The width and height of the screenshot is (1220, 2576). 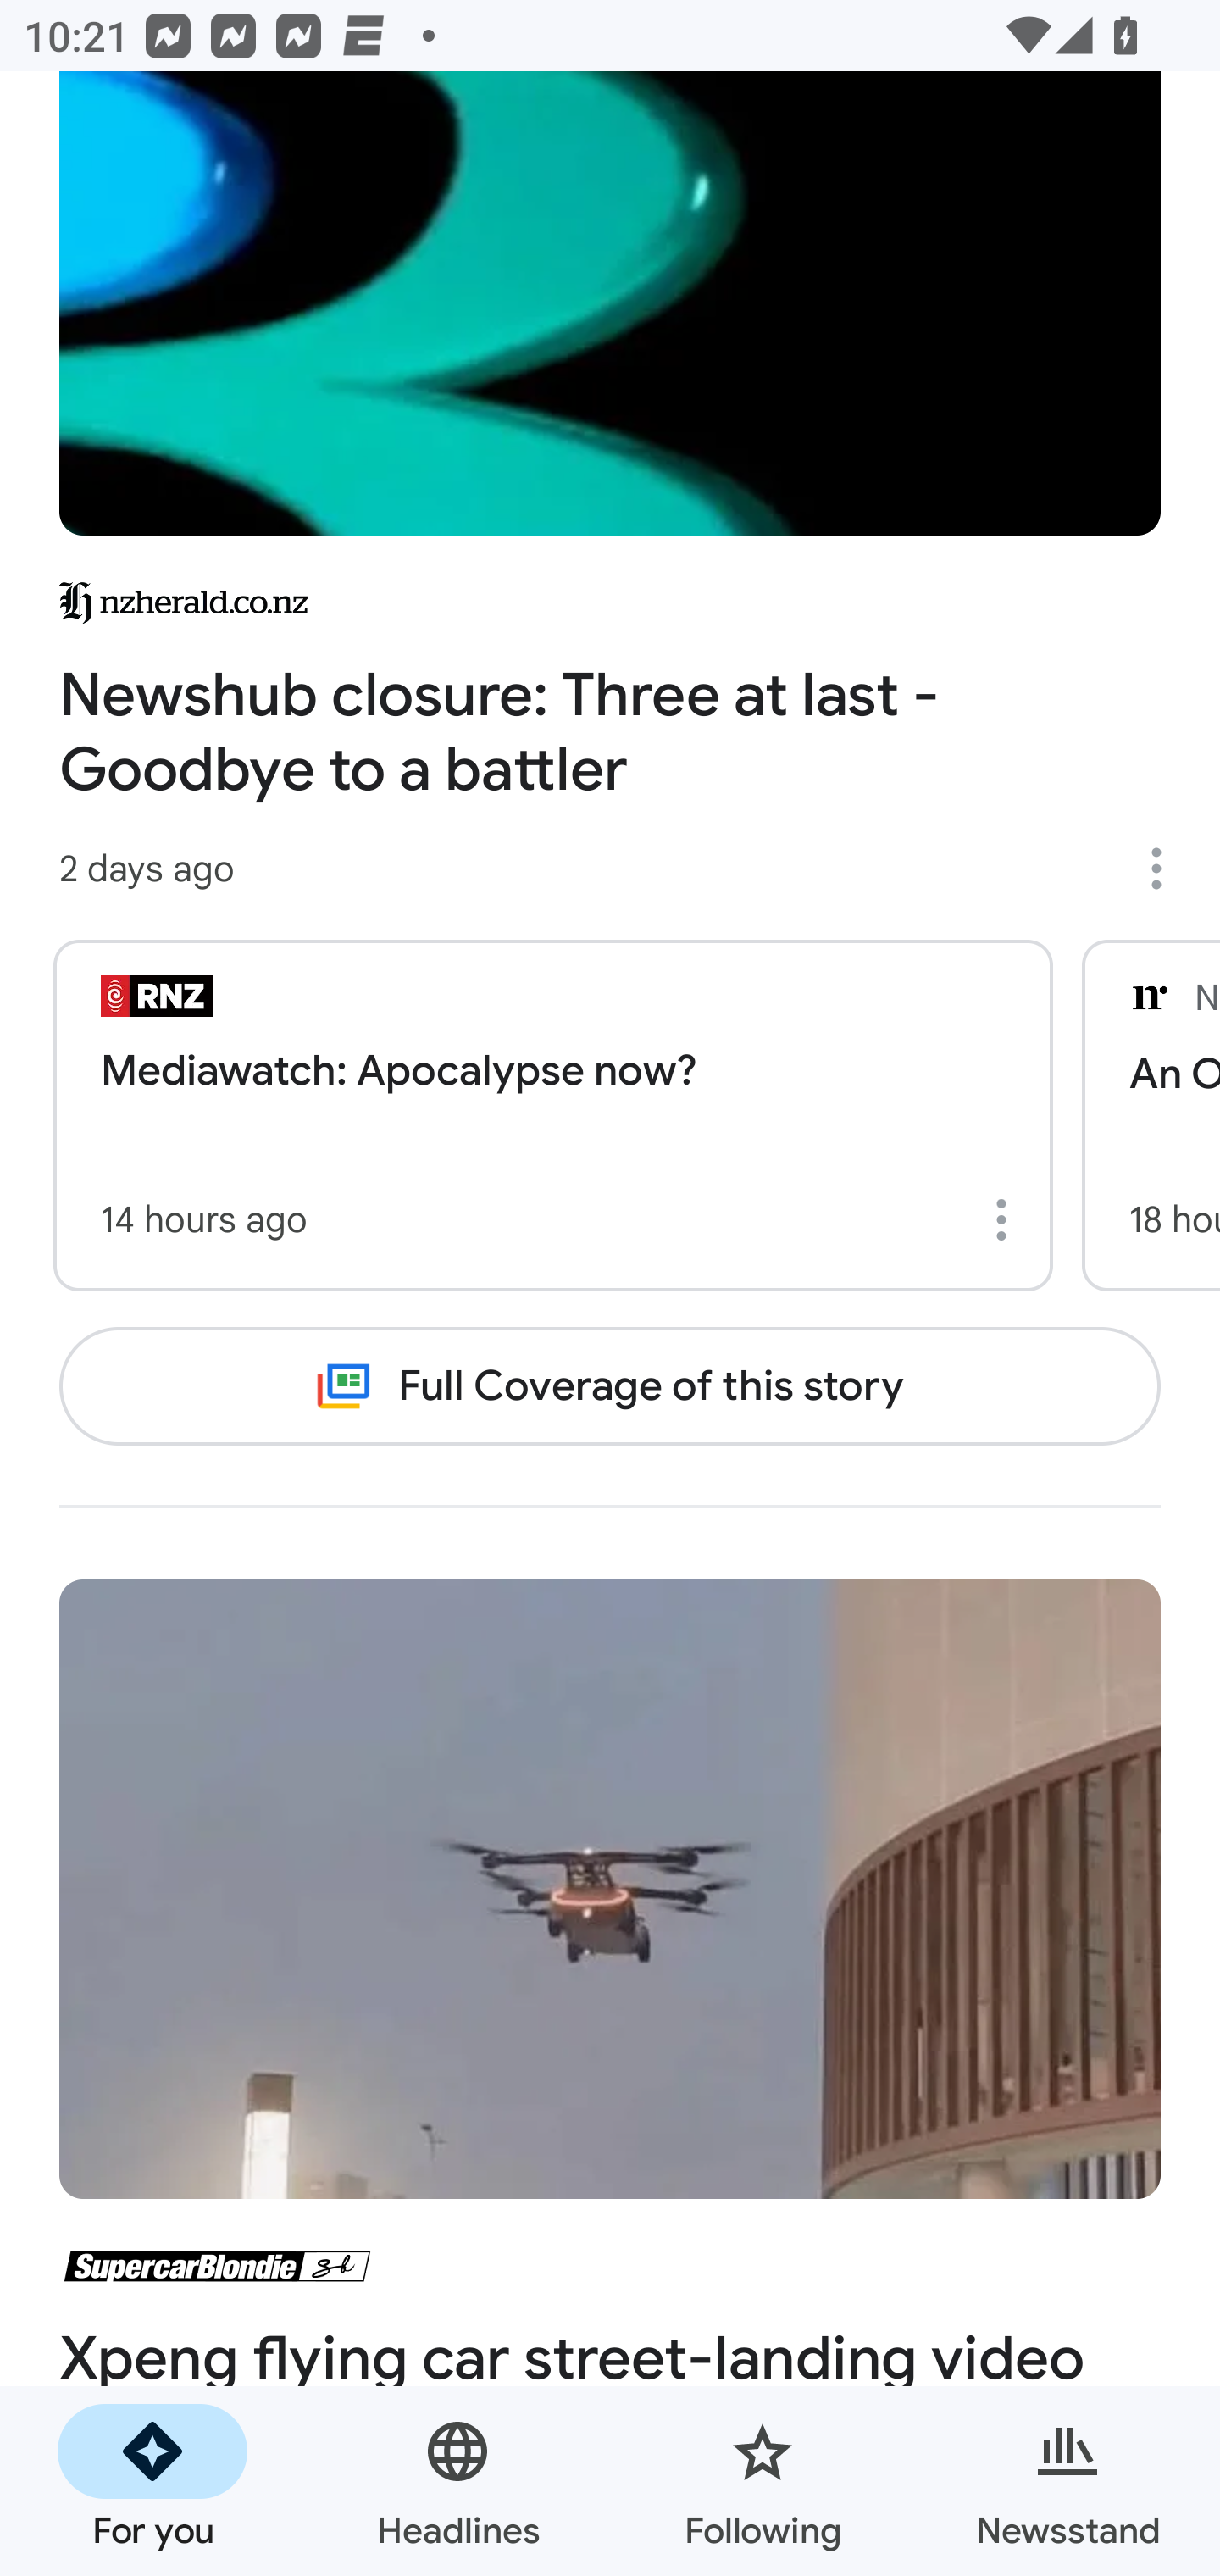 What do you see at coordinates (762, 2481) in the screenshot?
I see `Following` at bounding box center [762, 2481].